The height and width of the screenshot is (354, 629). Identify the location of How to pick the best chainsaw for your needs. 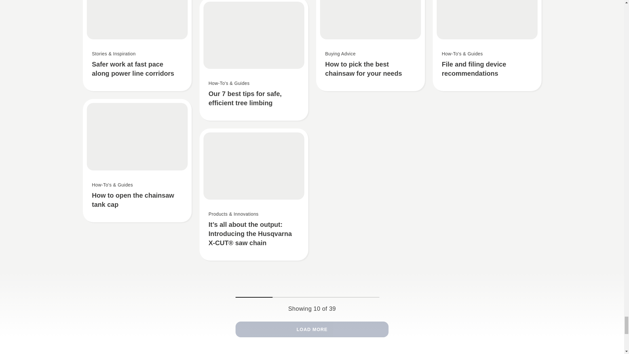
(370, 45).